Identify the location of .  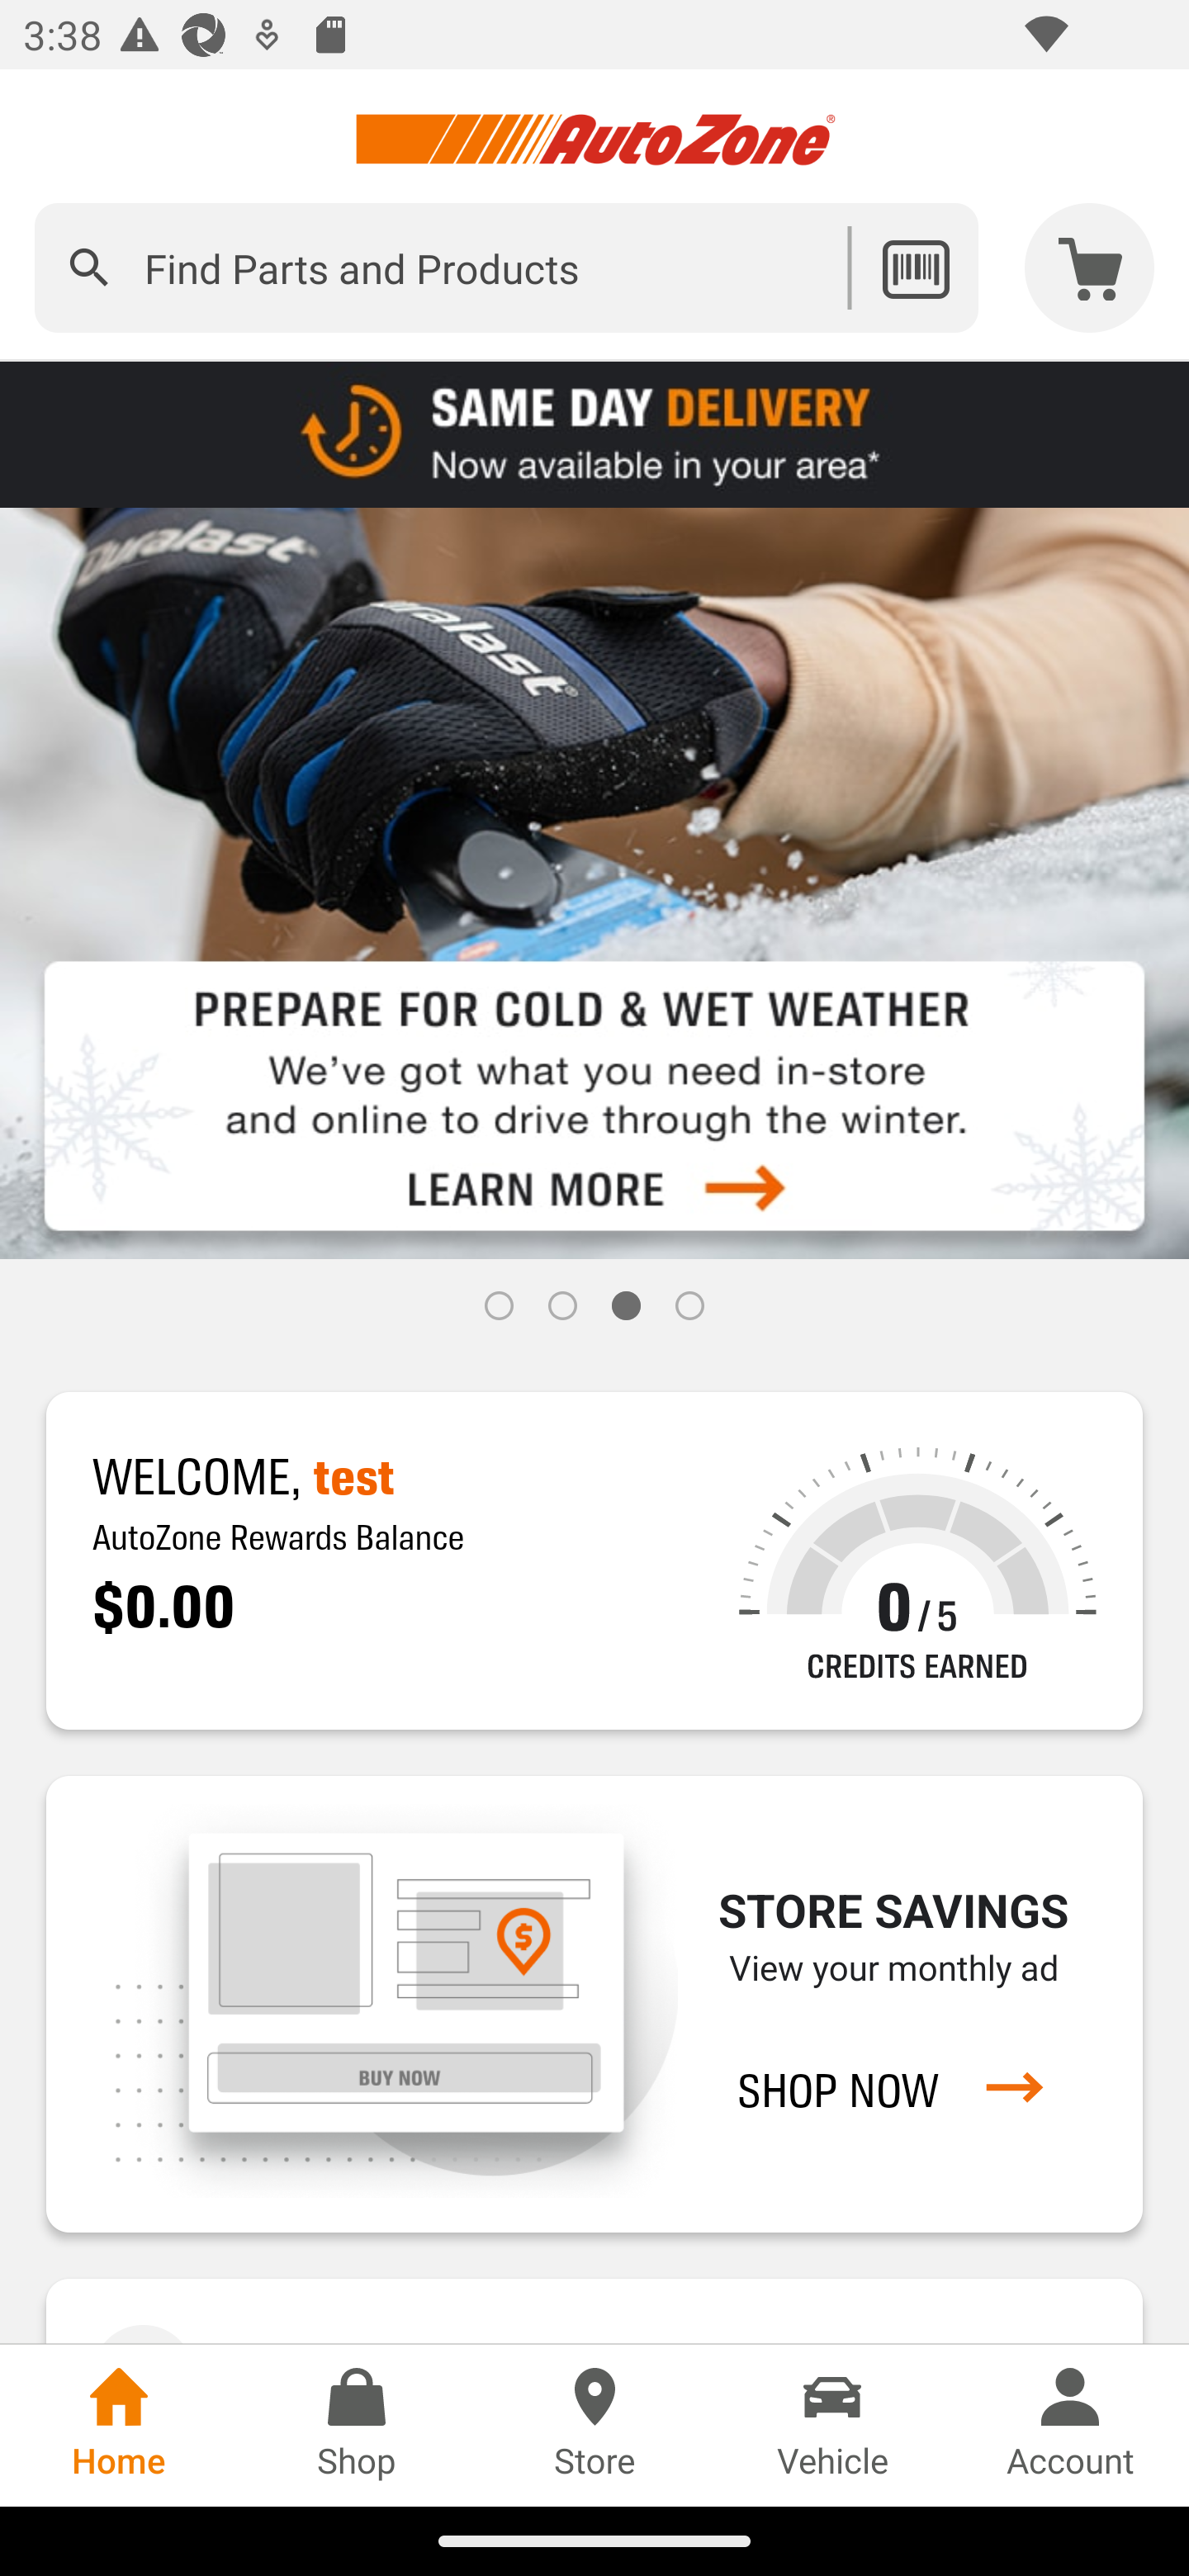
(89, 268).